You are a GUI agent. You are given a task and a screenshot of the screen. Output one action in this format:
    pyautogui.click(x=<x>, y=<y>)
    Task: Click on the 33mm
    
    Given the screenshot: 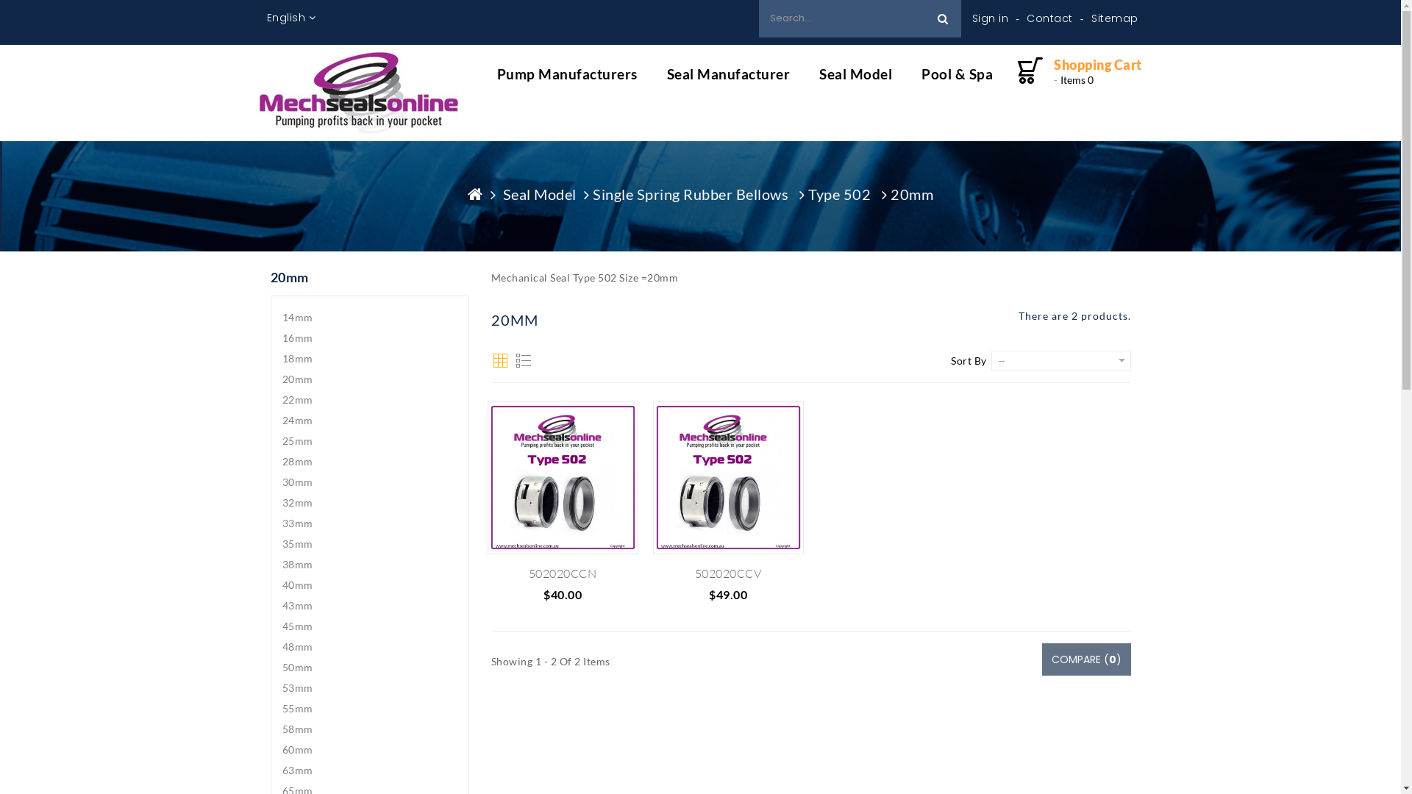 What is the action you would take?
    pyautogui.click(x=370, y=523)
    